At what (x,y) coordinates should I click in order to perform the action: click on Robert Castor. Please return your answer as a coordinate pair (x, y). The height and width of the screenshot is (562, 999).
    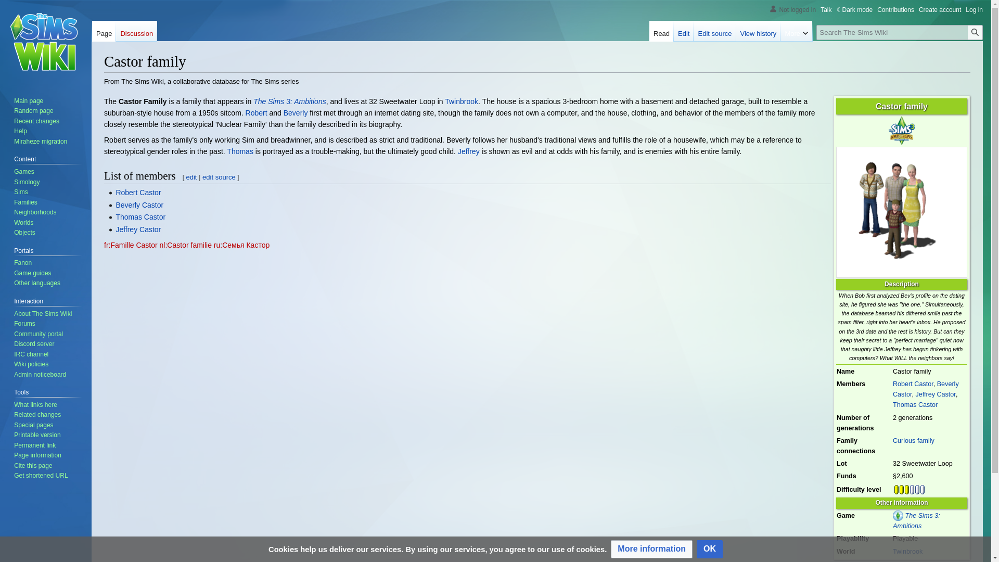
    Looking at the image, I should click on (138, 193).